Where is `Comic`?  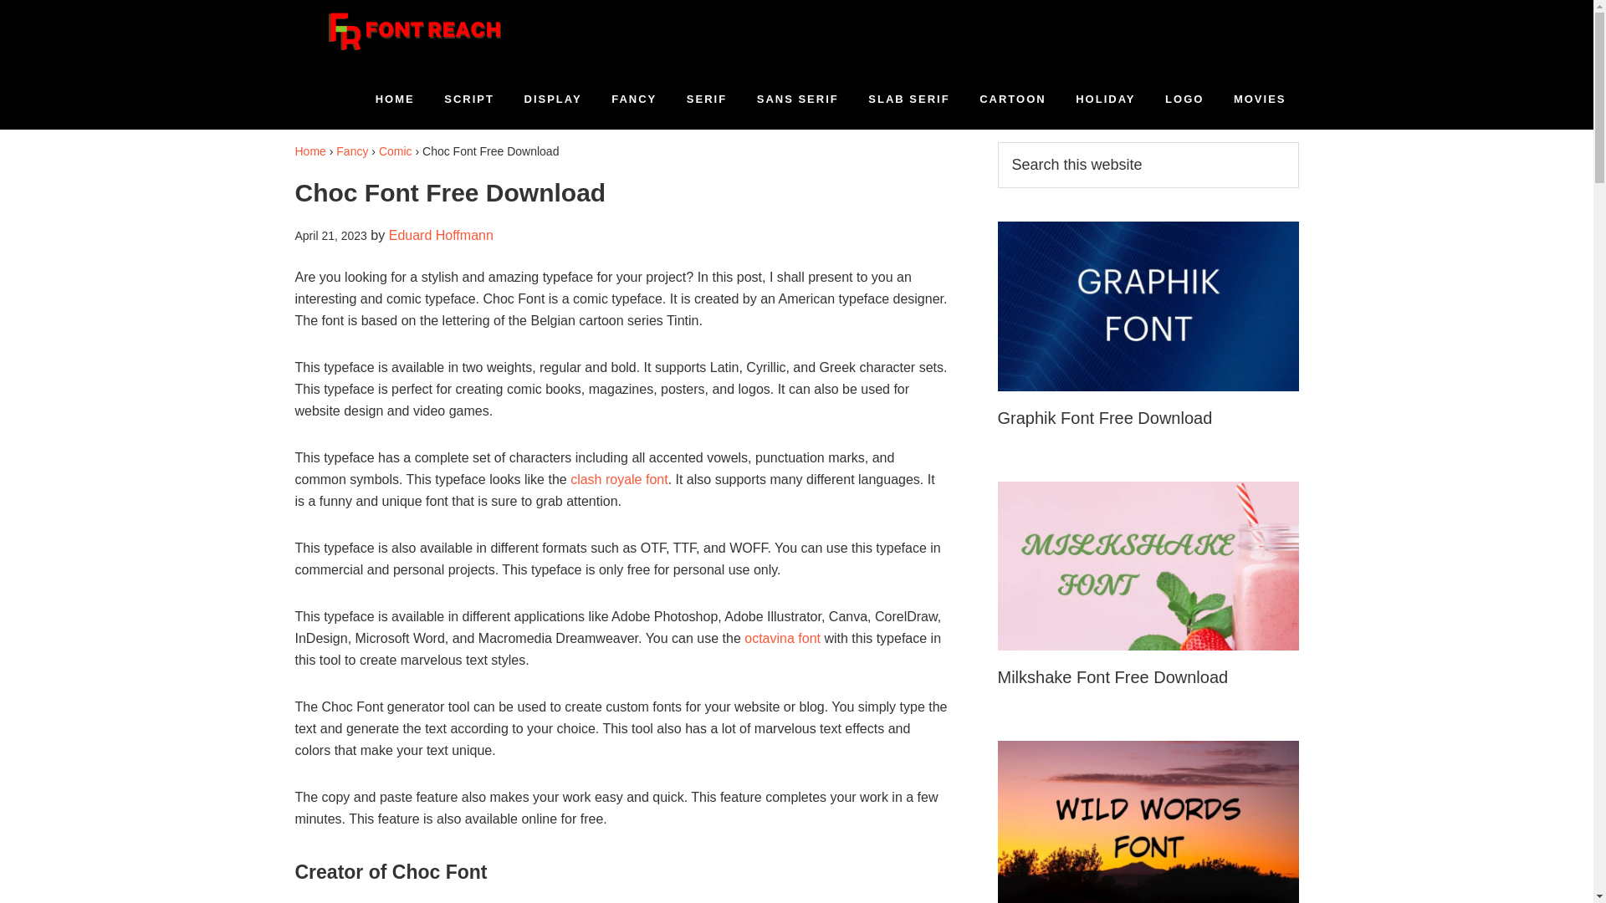 Comic is located at coordinates (396, 150).